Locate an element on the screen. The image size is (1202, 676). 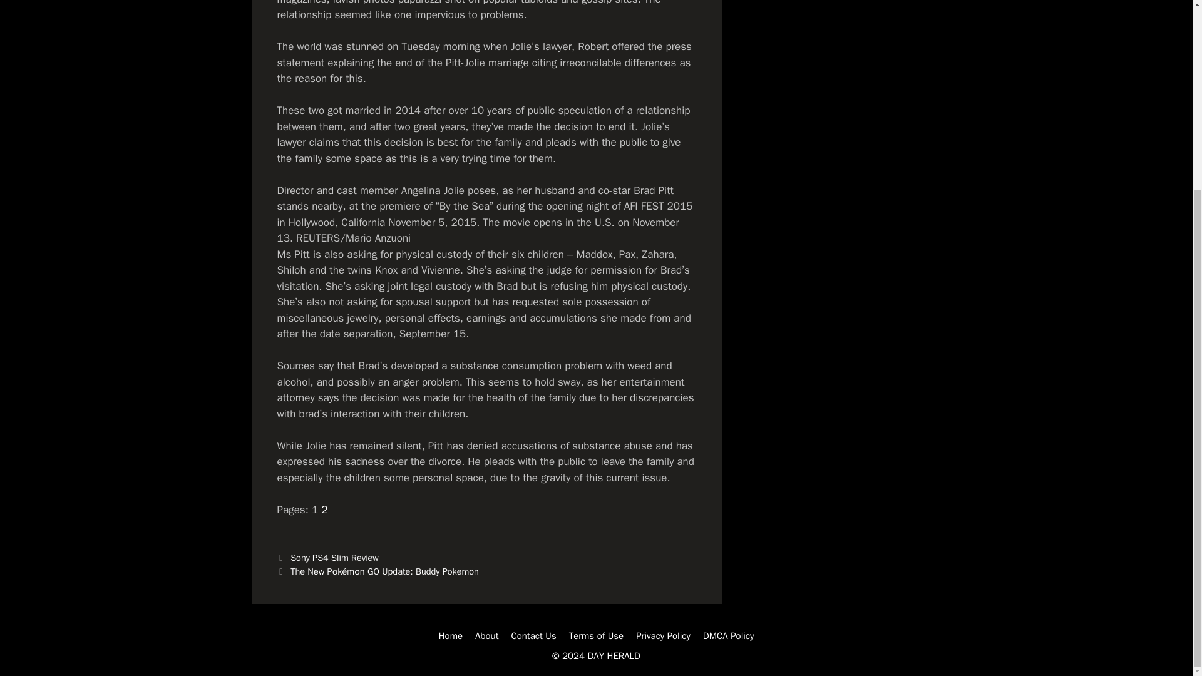
Privacy Policy is located at coordinates (662, 635).